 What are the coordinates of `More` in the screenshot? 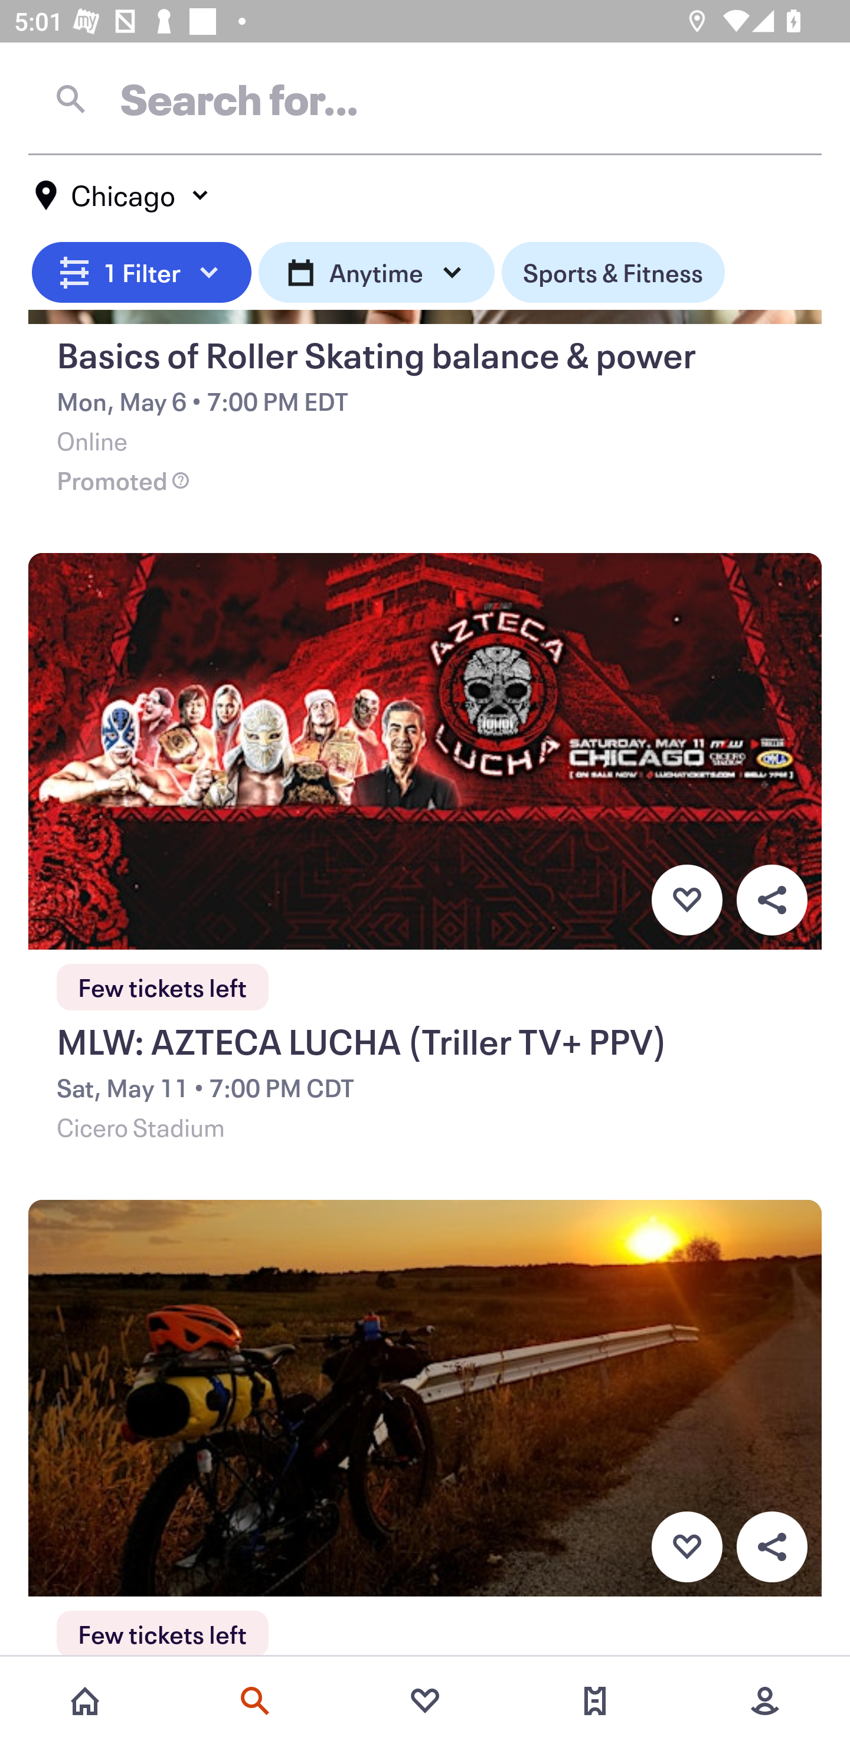 It's located at (765, 1701).